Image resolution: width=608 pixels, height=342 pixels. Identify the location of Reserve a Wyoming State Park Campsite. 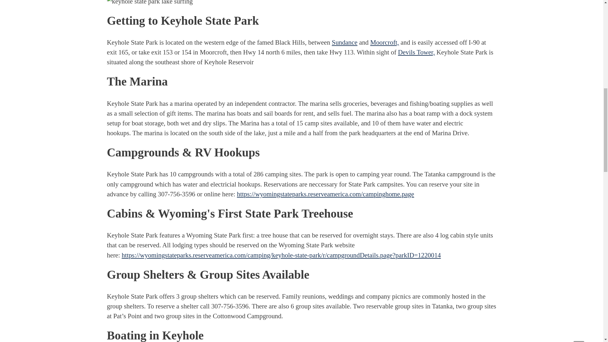
(326, 194).